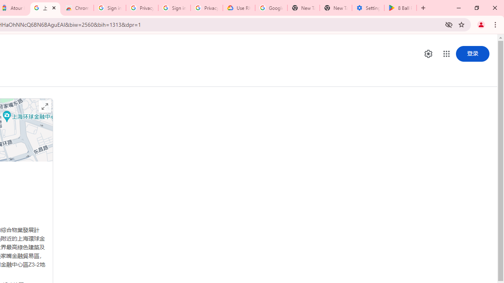  What do you see at coordinates (174, 8) in the screenshot?
I see `Sign in - Google Accounts` at bounding box center [174, 8].